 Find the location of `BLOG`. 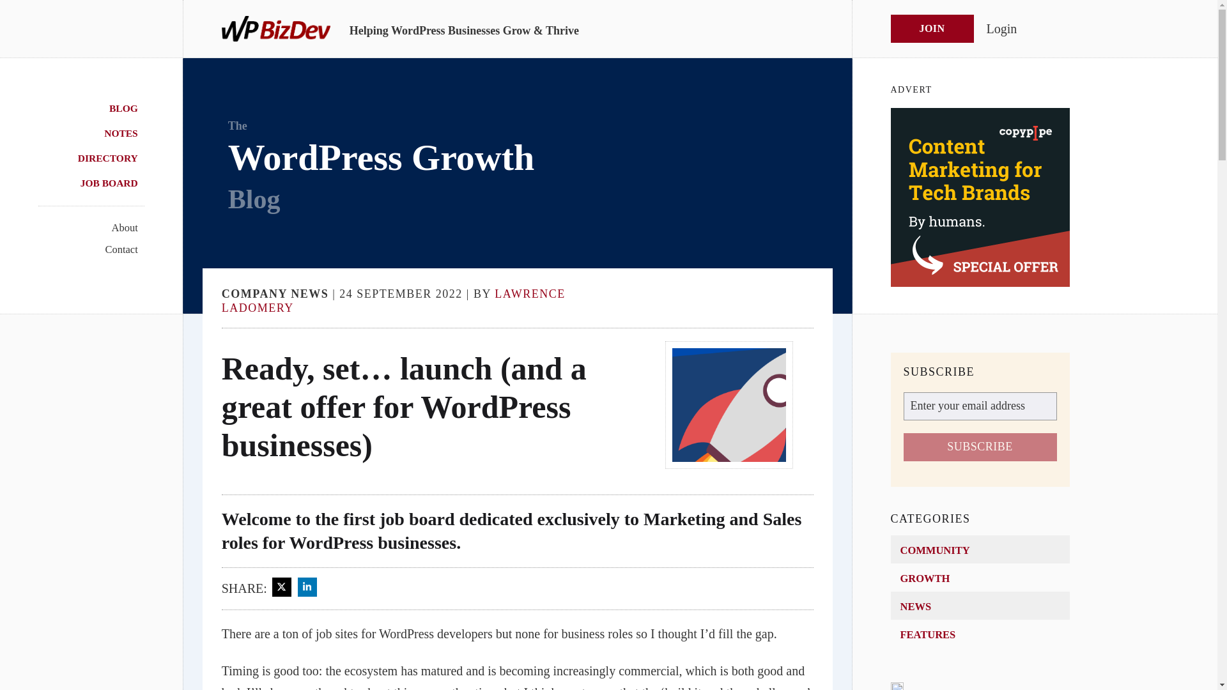

BLOG is located at coordinates (127, 107).